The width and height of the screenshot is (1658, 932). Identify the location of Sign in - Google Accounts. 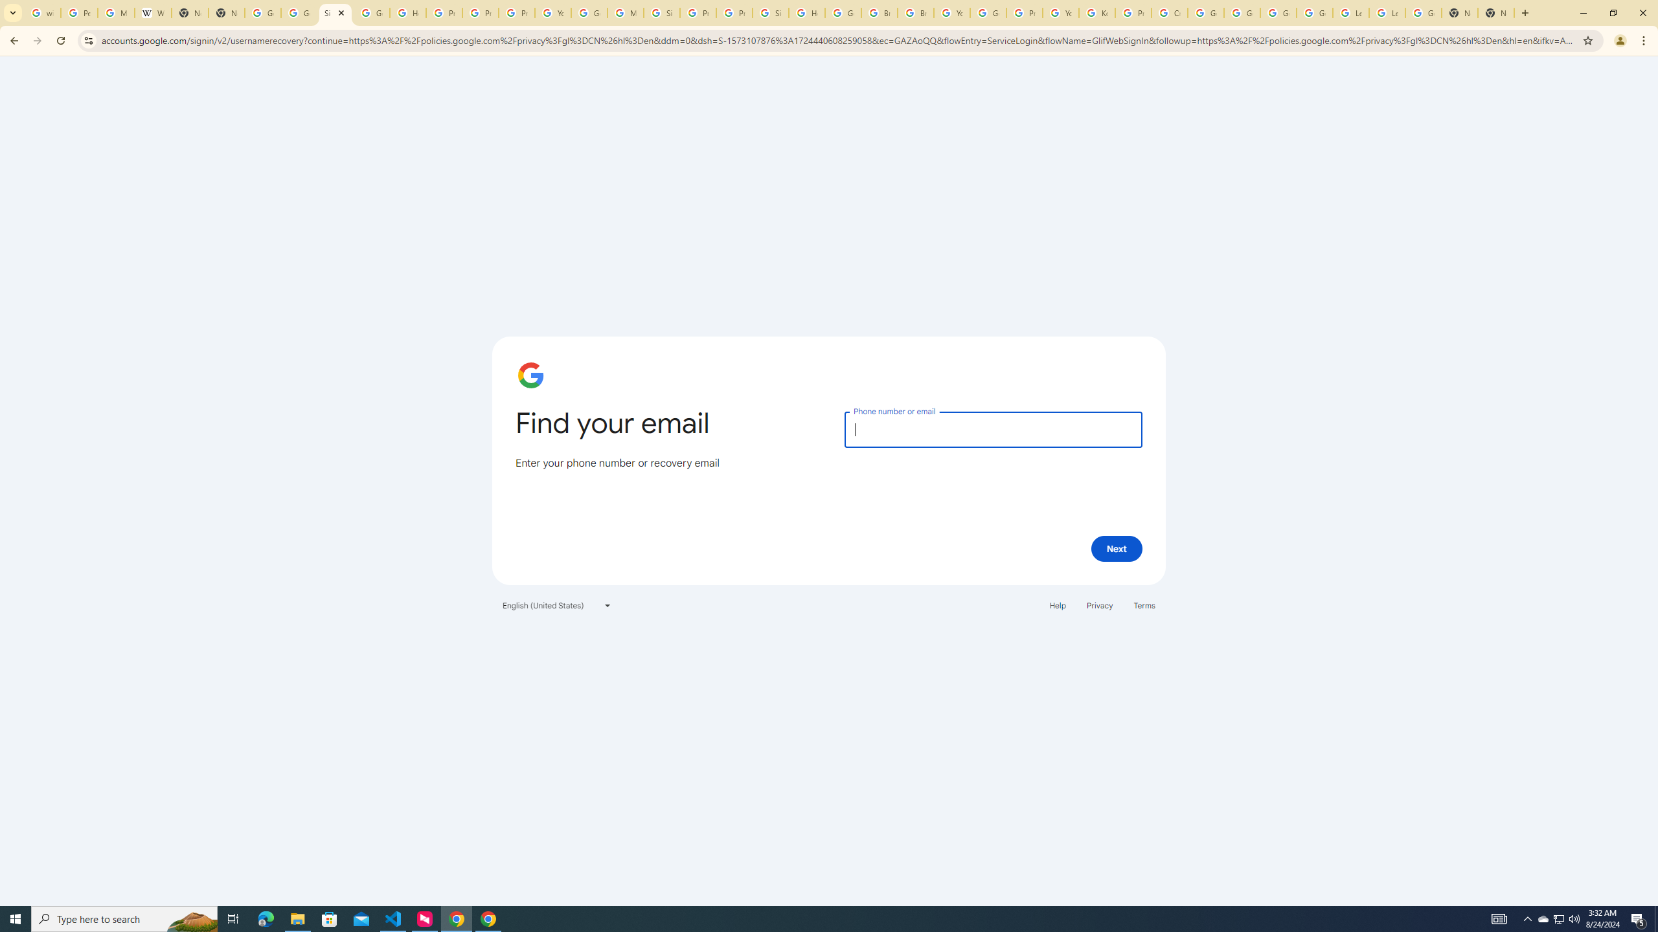
(770, 13).